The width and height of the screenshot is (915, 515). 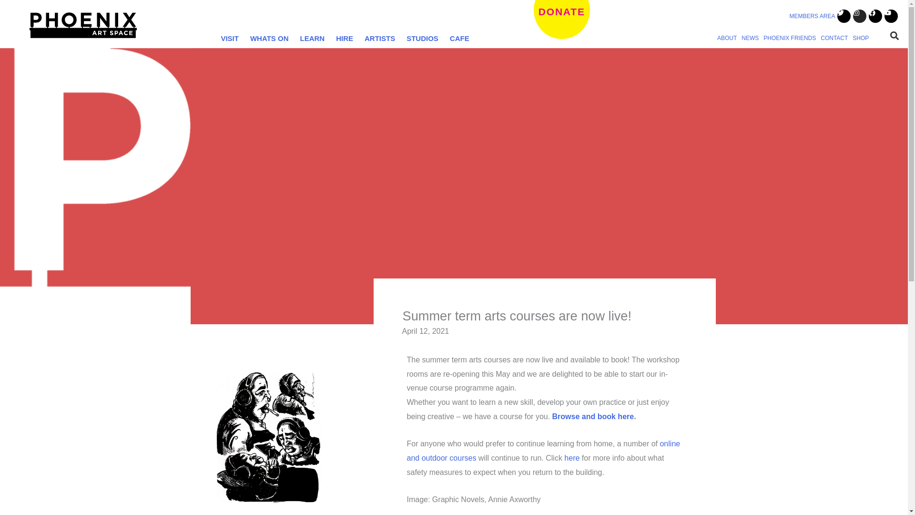 What do you see at coordinates (750, 37) in the screenshot?
I see `NEWS` at bounding box center [750, 37].